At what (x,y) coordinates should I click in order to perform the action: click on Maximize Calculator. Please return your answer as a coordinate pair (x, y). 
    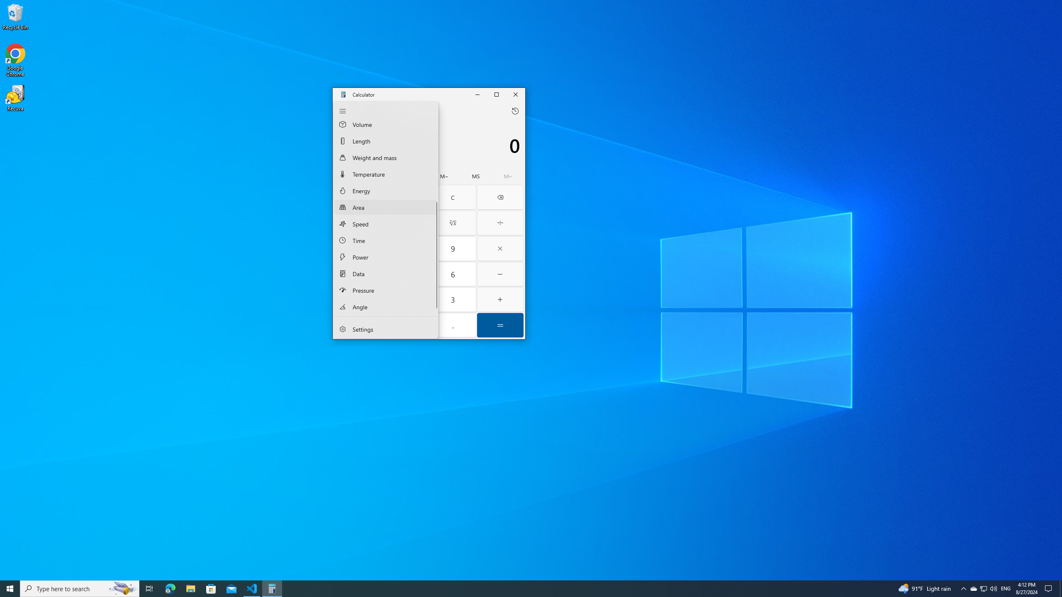
    Looking at the image, I should click on (497, 94).